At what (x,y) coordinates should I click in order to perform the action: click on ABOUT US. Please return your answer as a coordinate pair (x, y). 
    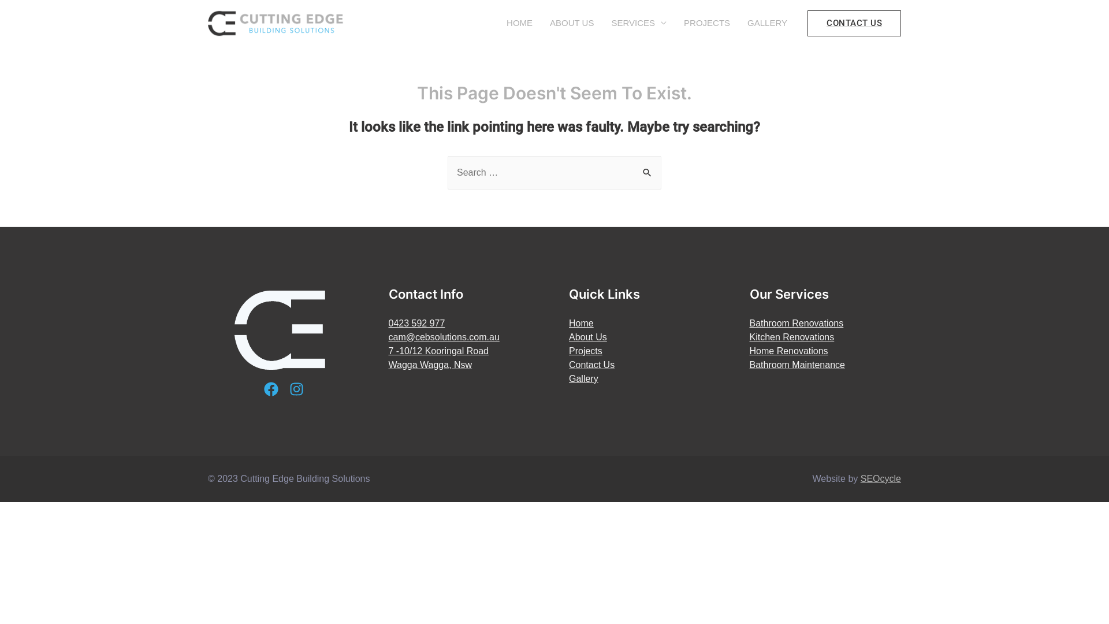
    Looking at the image, I should click on (572, 23).